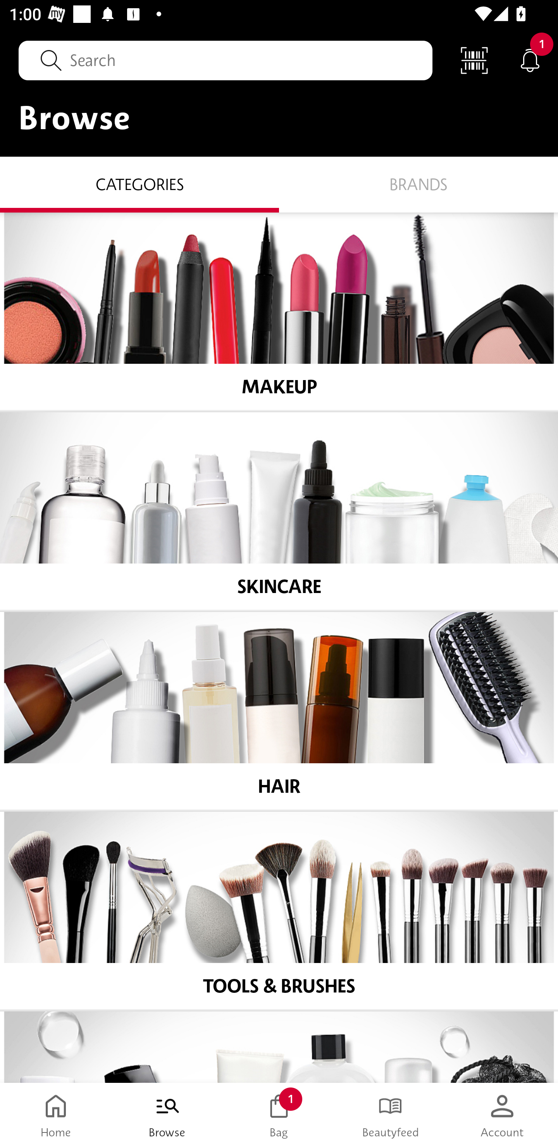  Describe the element at coordinates (530, 60) in the screenshot. I see `Notifications` at that location.